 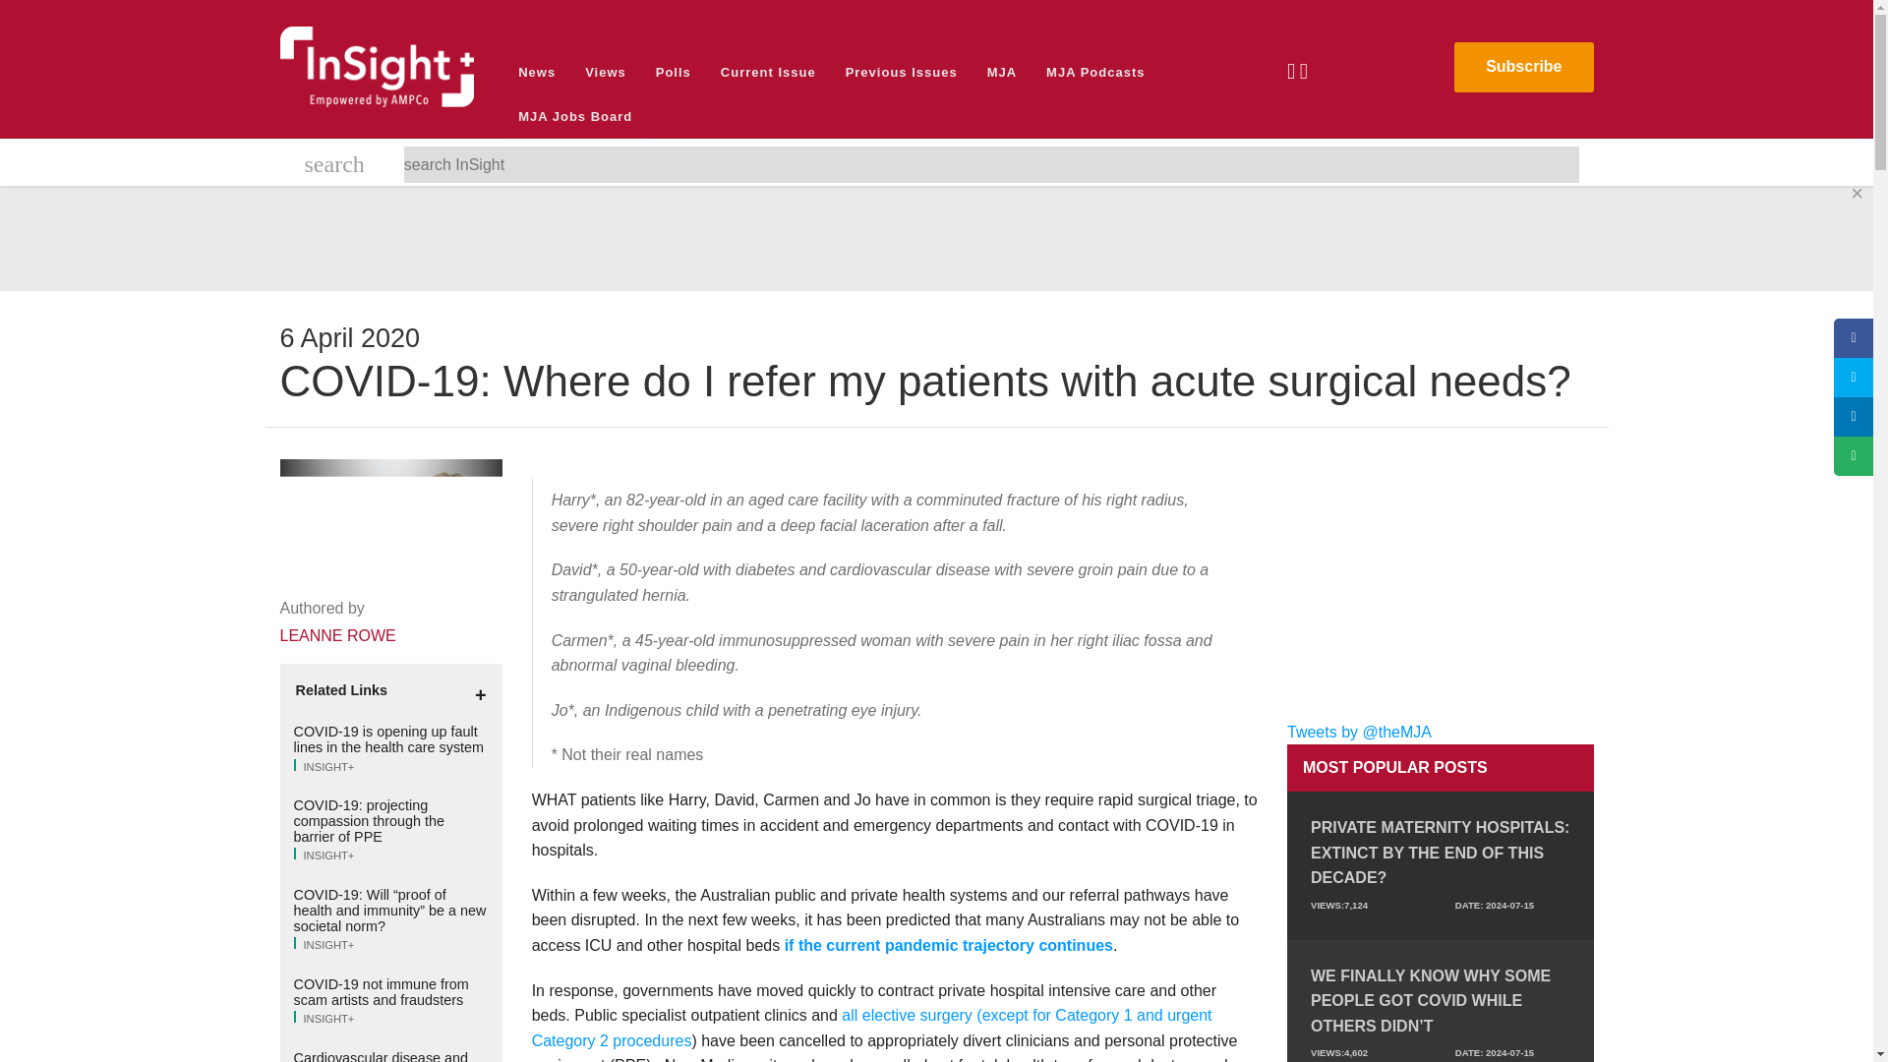 What do you see at coordinates (575, 116) in the screenshot?
I see `MJA Jobs Board` at bounding box center [575, 116].